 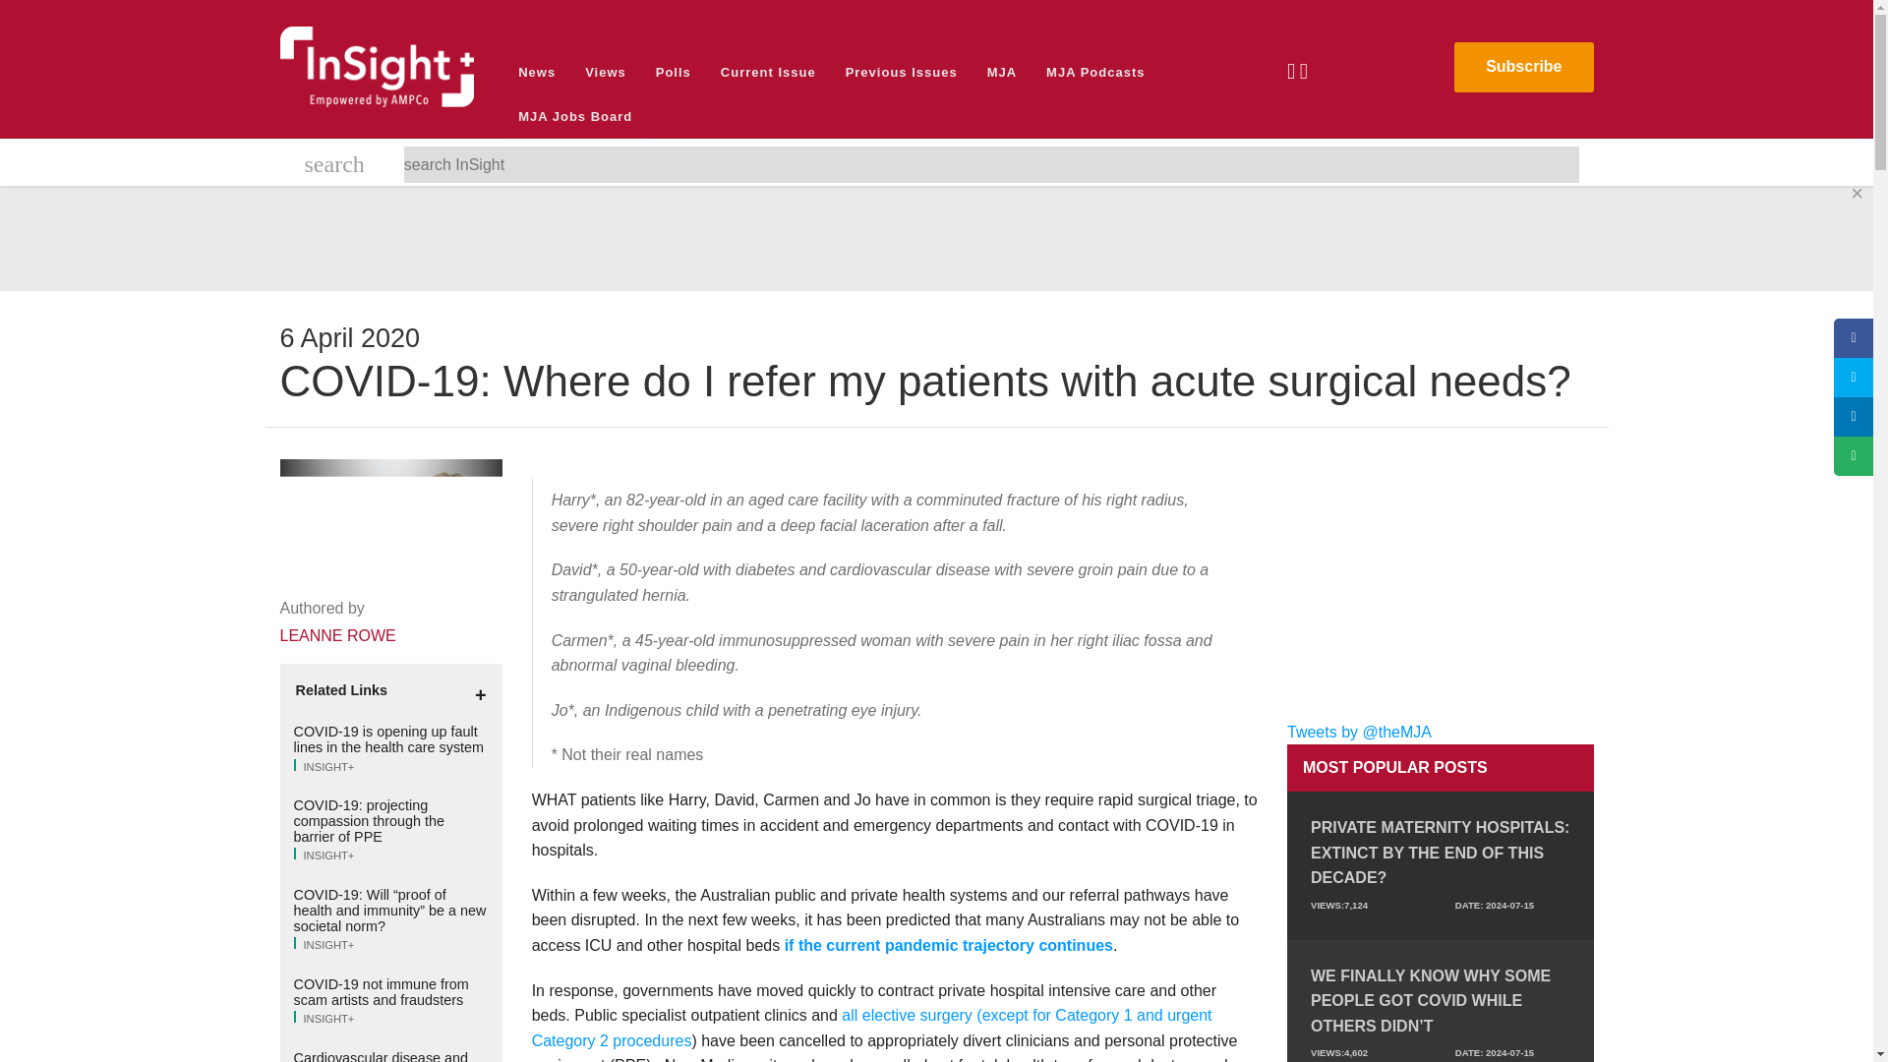 What do you see at coordinates (575, 116) in the screenshot?
I see `MJA Jobs Board` at bounding box center [575, 116].